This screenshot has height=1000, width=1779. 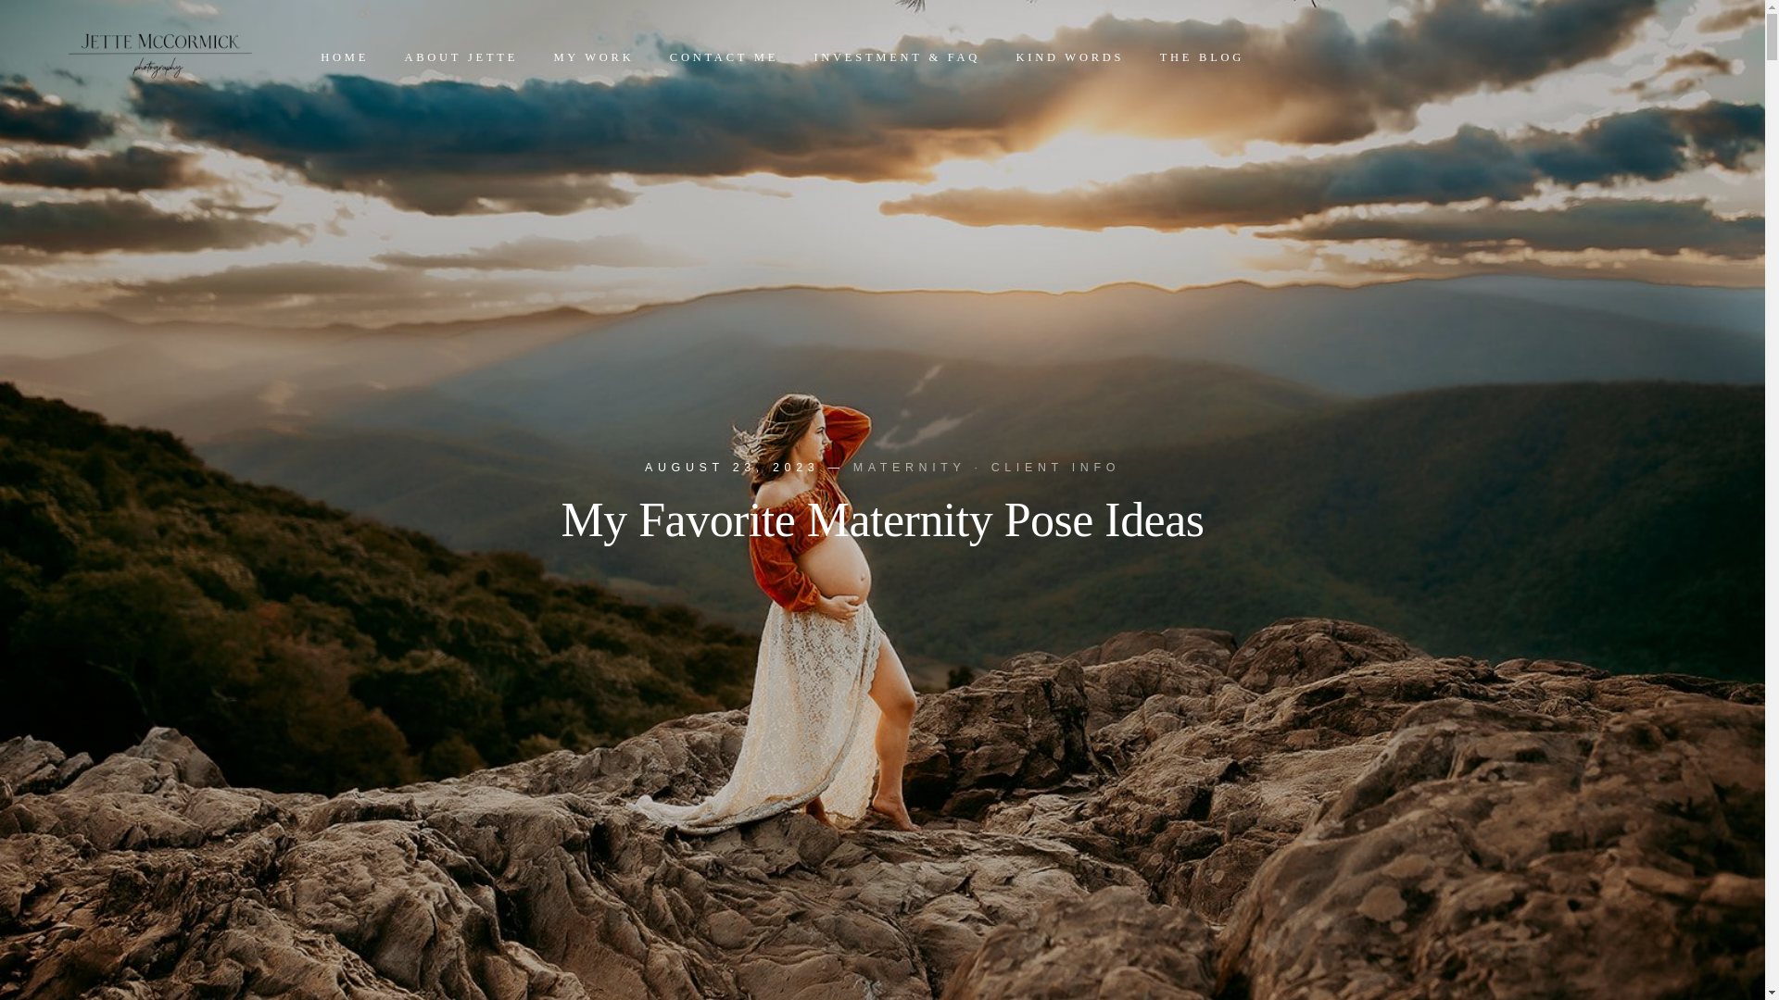 What do you see at coordinates (1055, 465) in the screenshot?
I see `CLIENT INFO` at bounding box center [1055, 465].